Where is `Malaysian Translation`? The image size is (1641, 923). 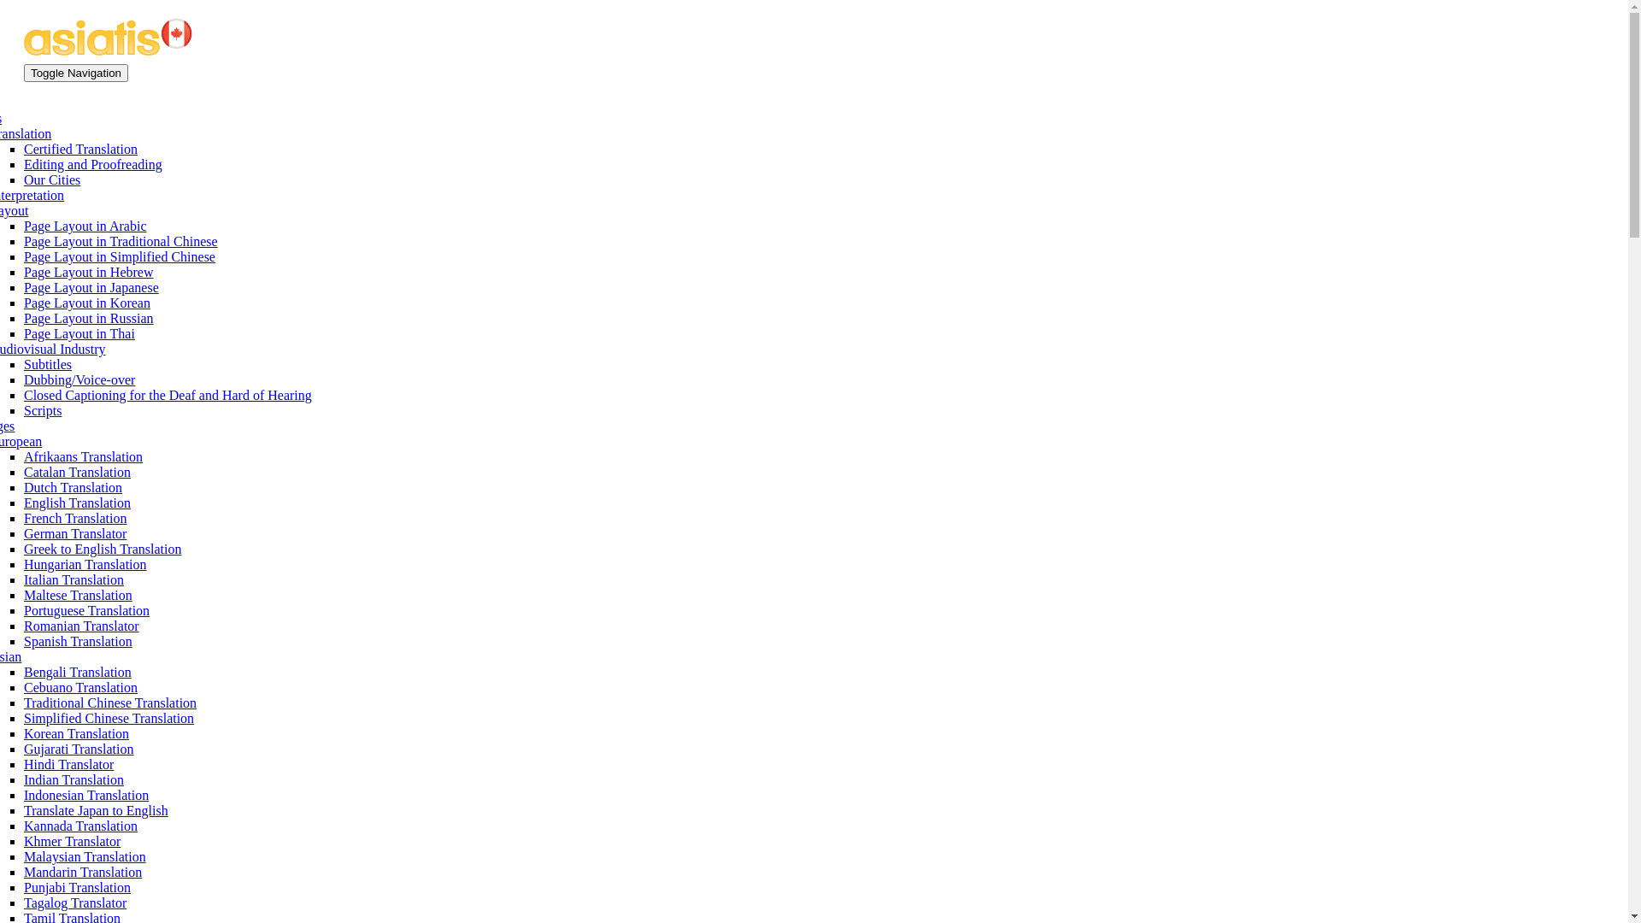 Malaysian Translation is located at coordinates (85, 856).